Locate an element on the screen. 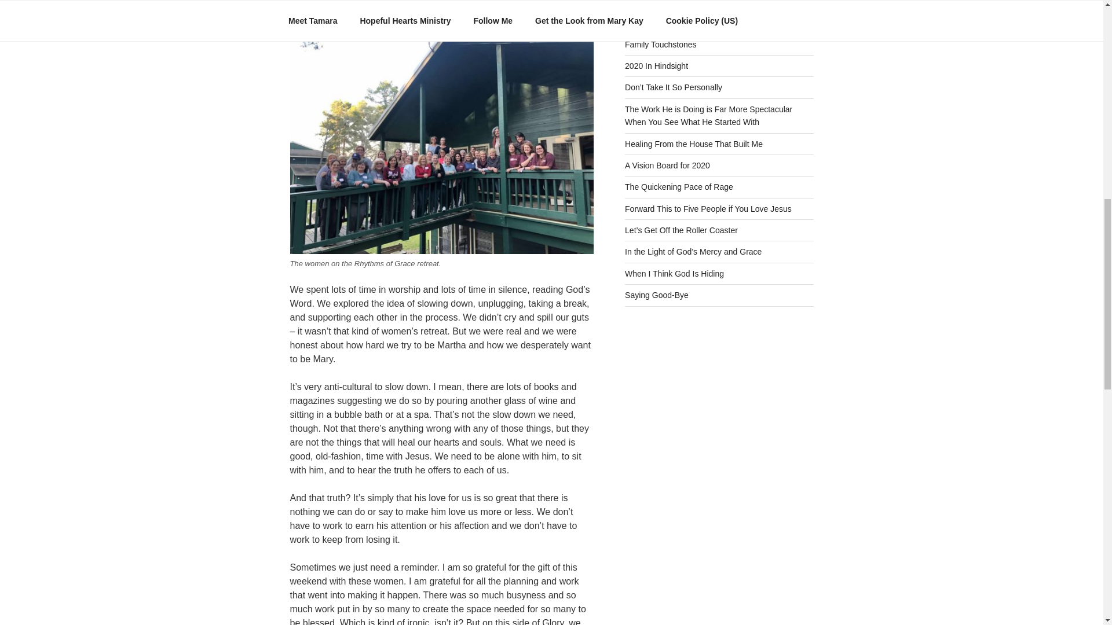 Image resolution: width=1112 pixels, height=625 pixels. Thank You, For Giving to the Lord is located at coordinates (686, 2).